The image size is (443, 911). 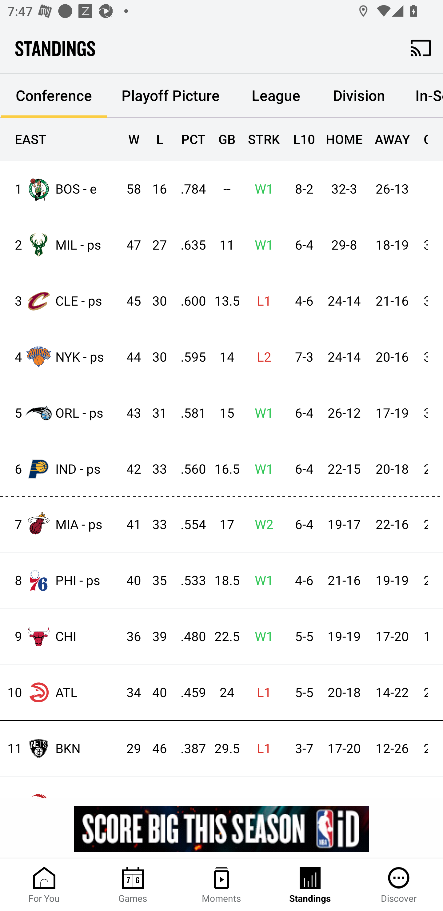 What do you see at coordinates (392, 301) in the screenshot?
I see `21-16` at bounding box center [392, 301].